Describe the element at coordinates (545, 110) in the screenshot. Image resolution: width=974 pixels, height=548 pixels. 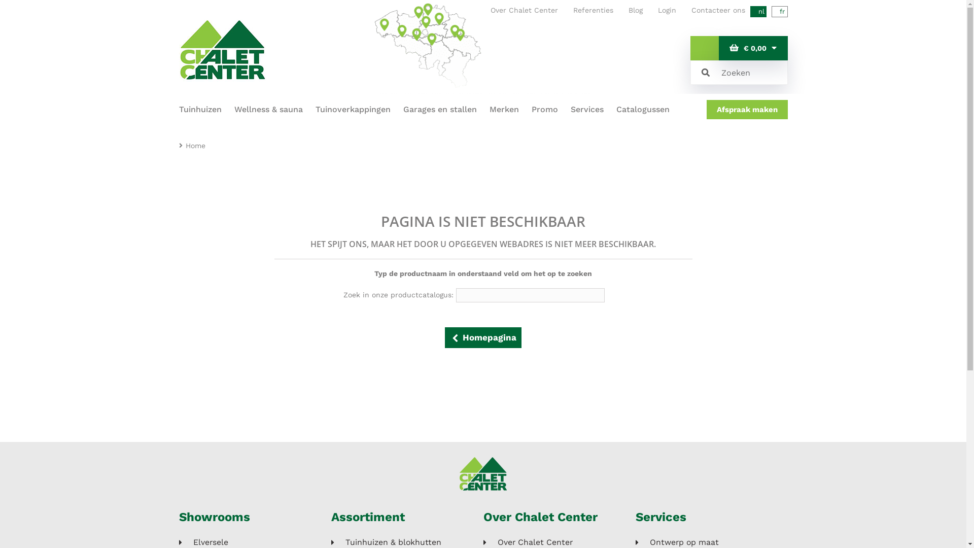
I see `Promo` at that location.